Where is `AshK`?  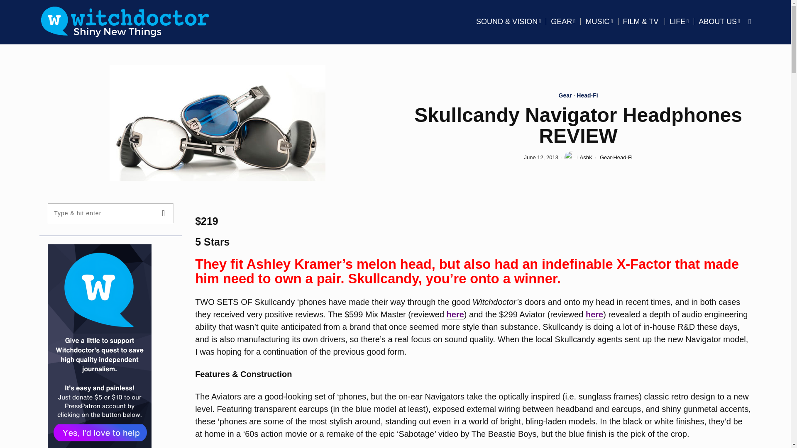 AshK is located at coordinates (579, 158).